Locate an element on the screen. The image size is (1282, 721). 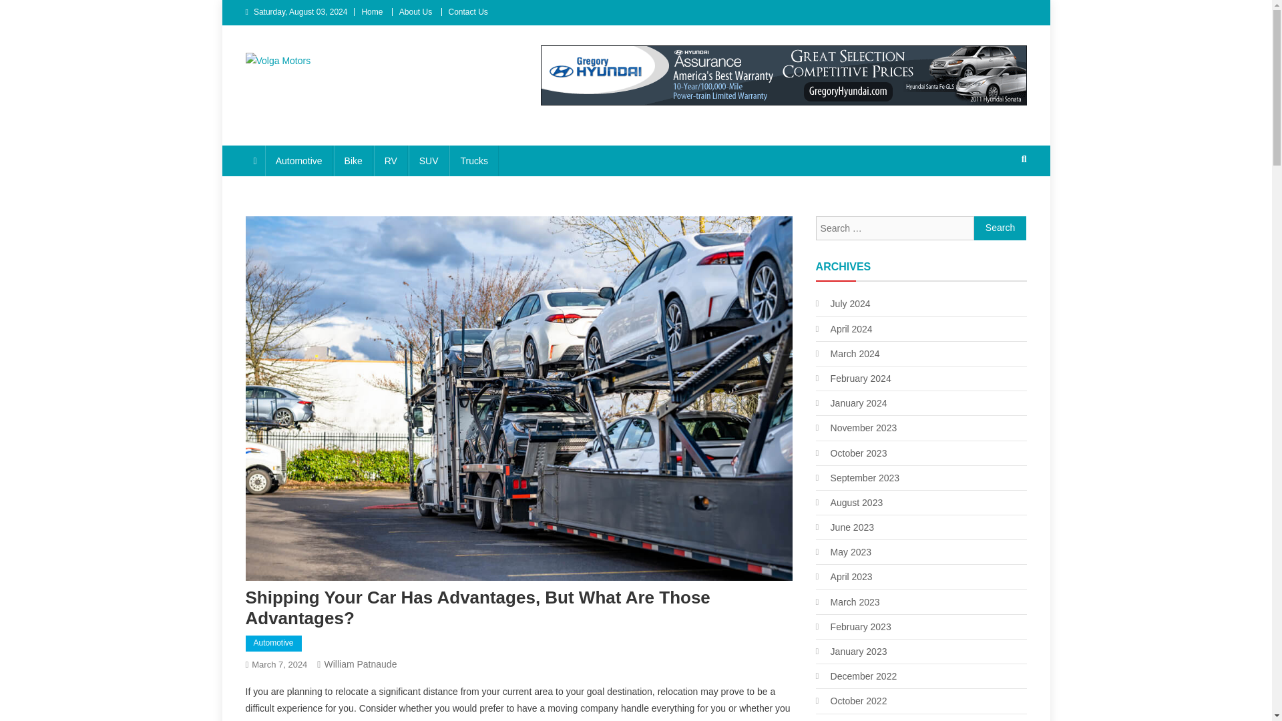
January 2024 is located at coordinates (851, 403).